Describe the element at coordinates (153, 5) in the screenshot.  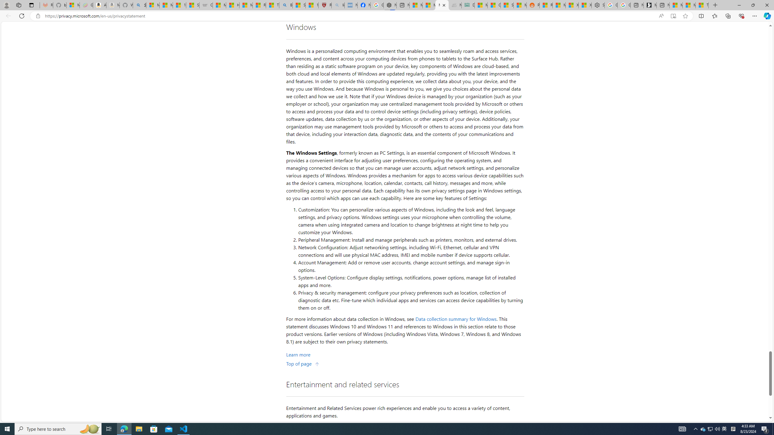
I see `Microsoft account | Privacy` at that location.